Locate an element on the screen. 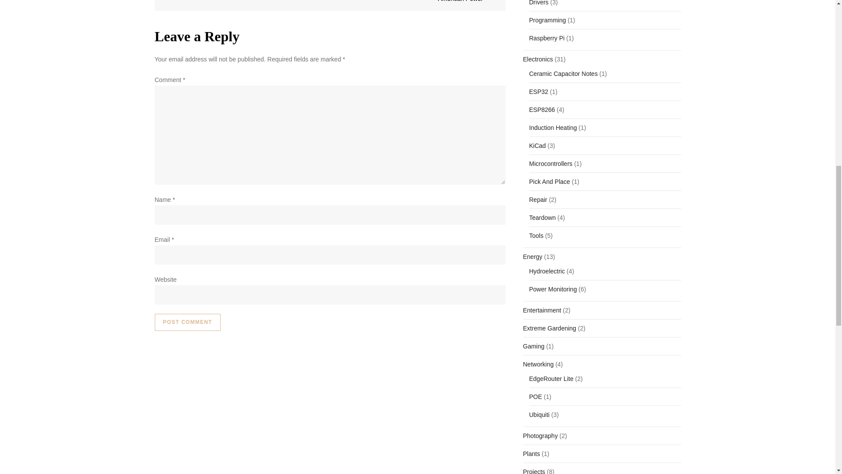 The height and width of the screenshot is (474, 842). Post Comment is located at coordinates (187, 322).